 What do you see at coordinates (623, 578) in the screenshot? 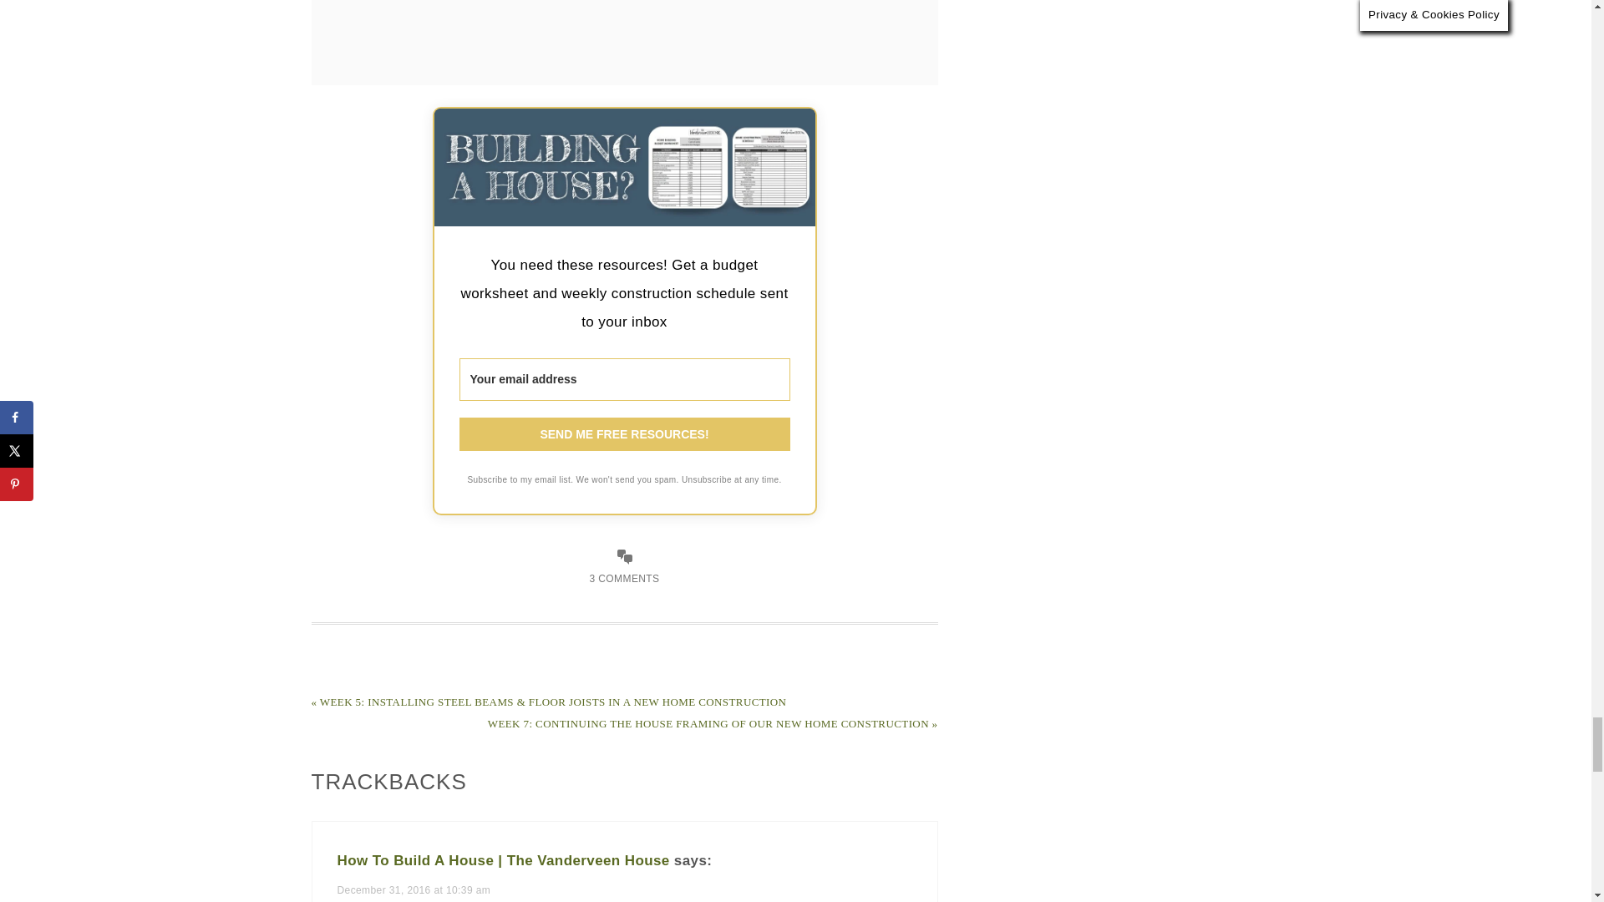
I see `3 COMMENTS` at bounding box center [623, 578].